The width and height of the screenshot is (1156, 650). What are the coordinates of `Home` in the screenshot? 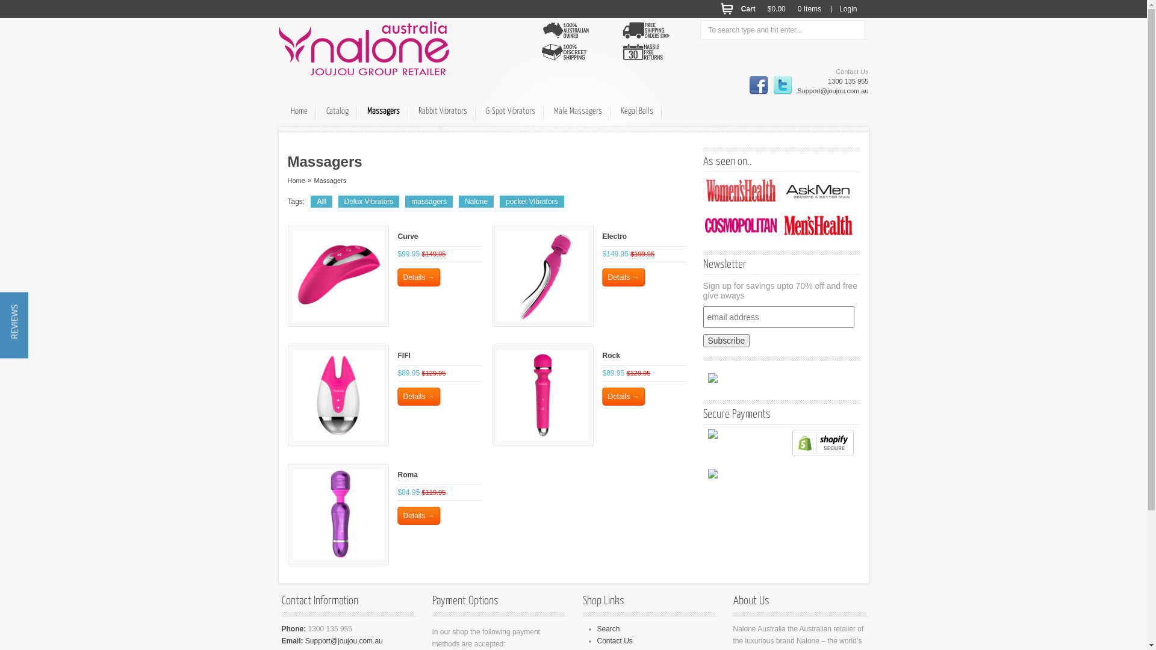 It's located at (299, 111).